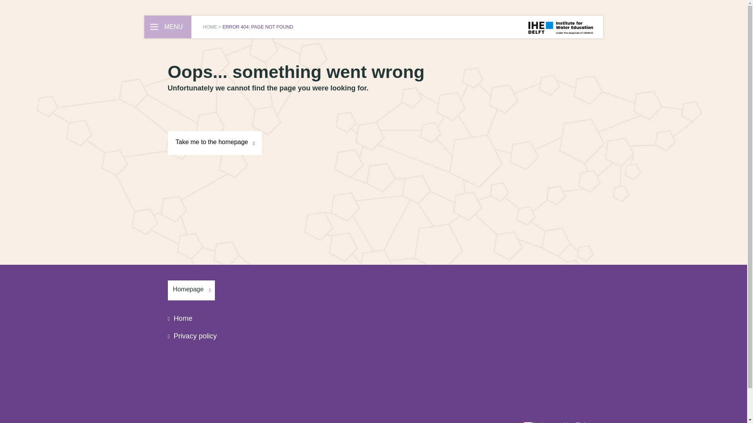  I want to click on Homepage, so click(191, 290).